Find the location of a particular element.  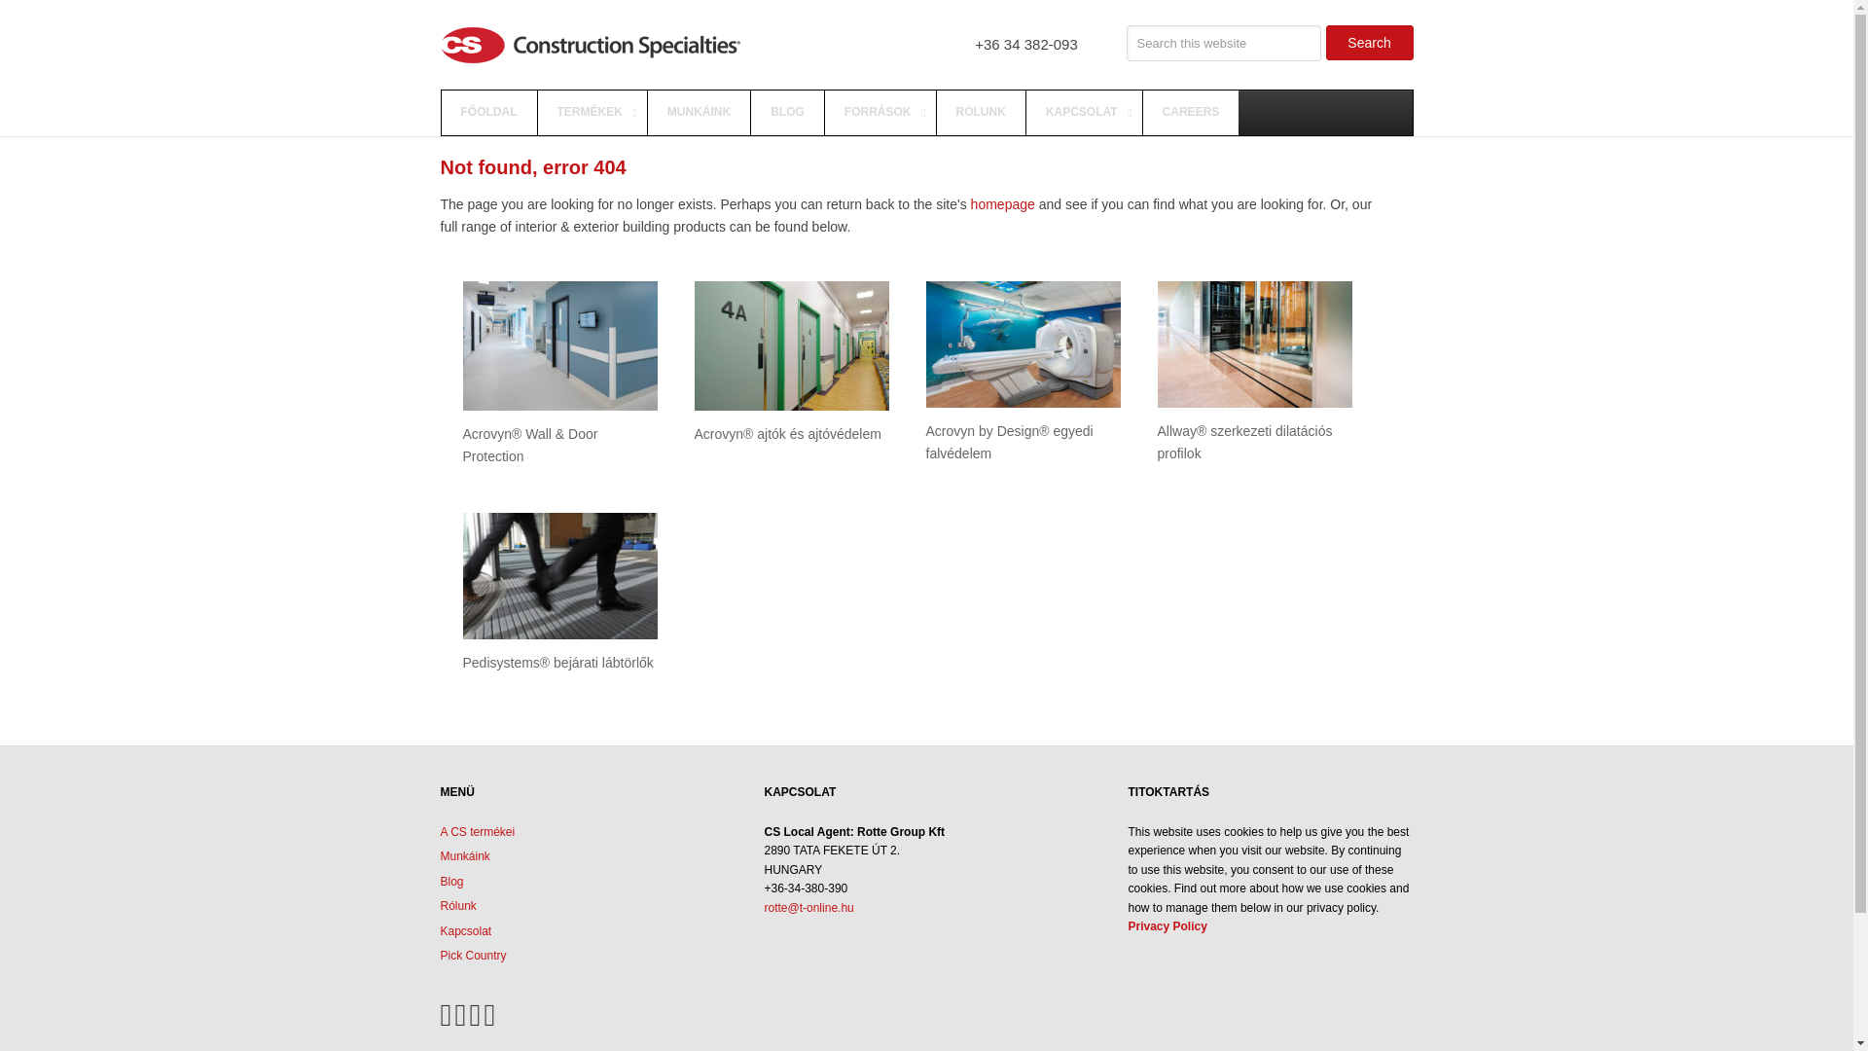

KAPCSOLAT is located at coordinates (1084, 113).